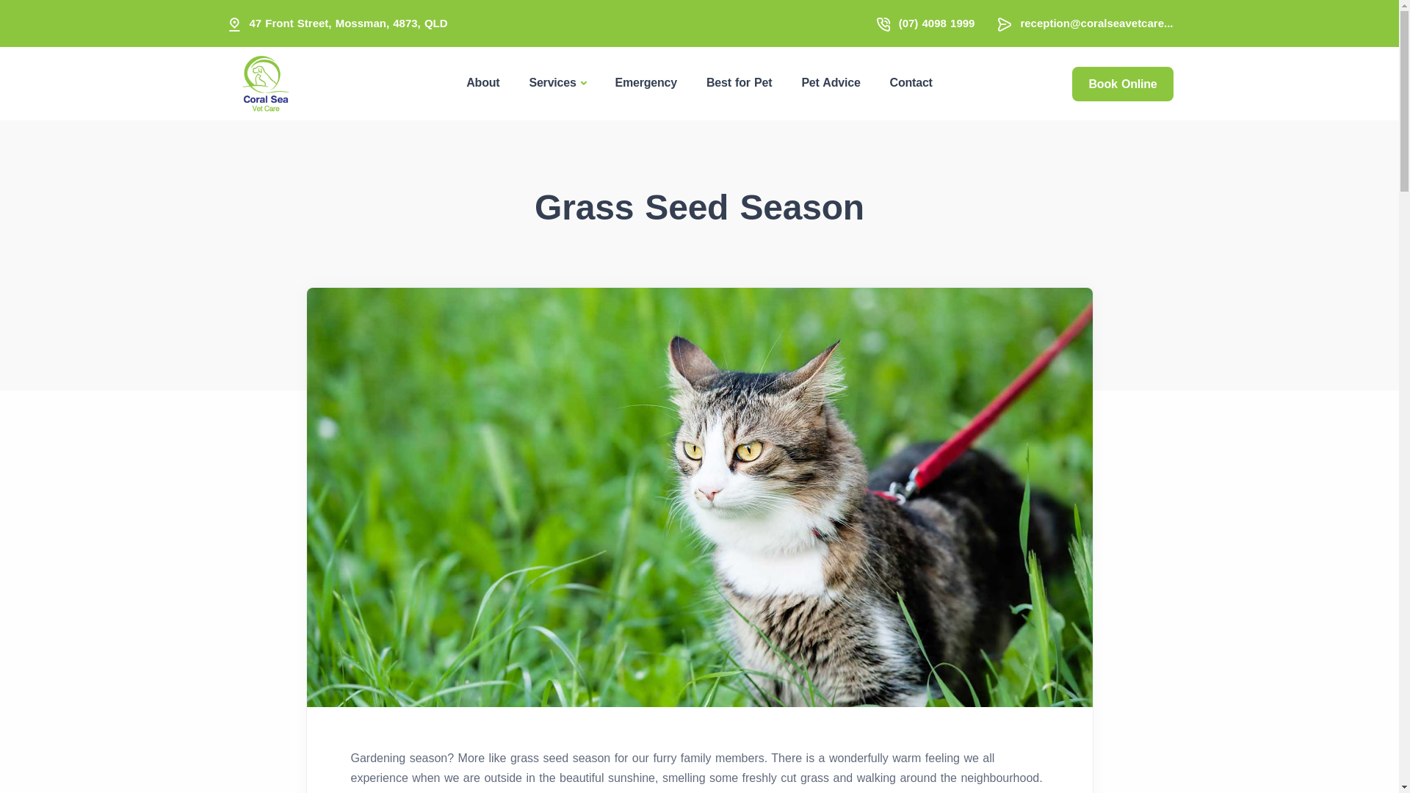 Image resolution: width=1410 pixels, height=793 pixels. I want to click on Services, so click(557, 84).